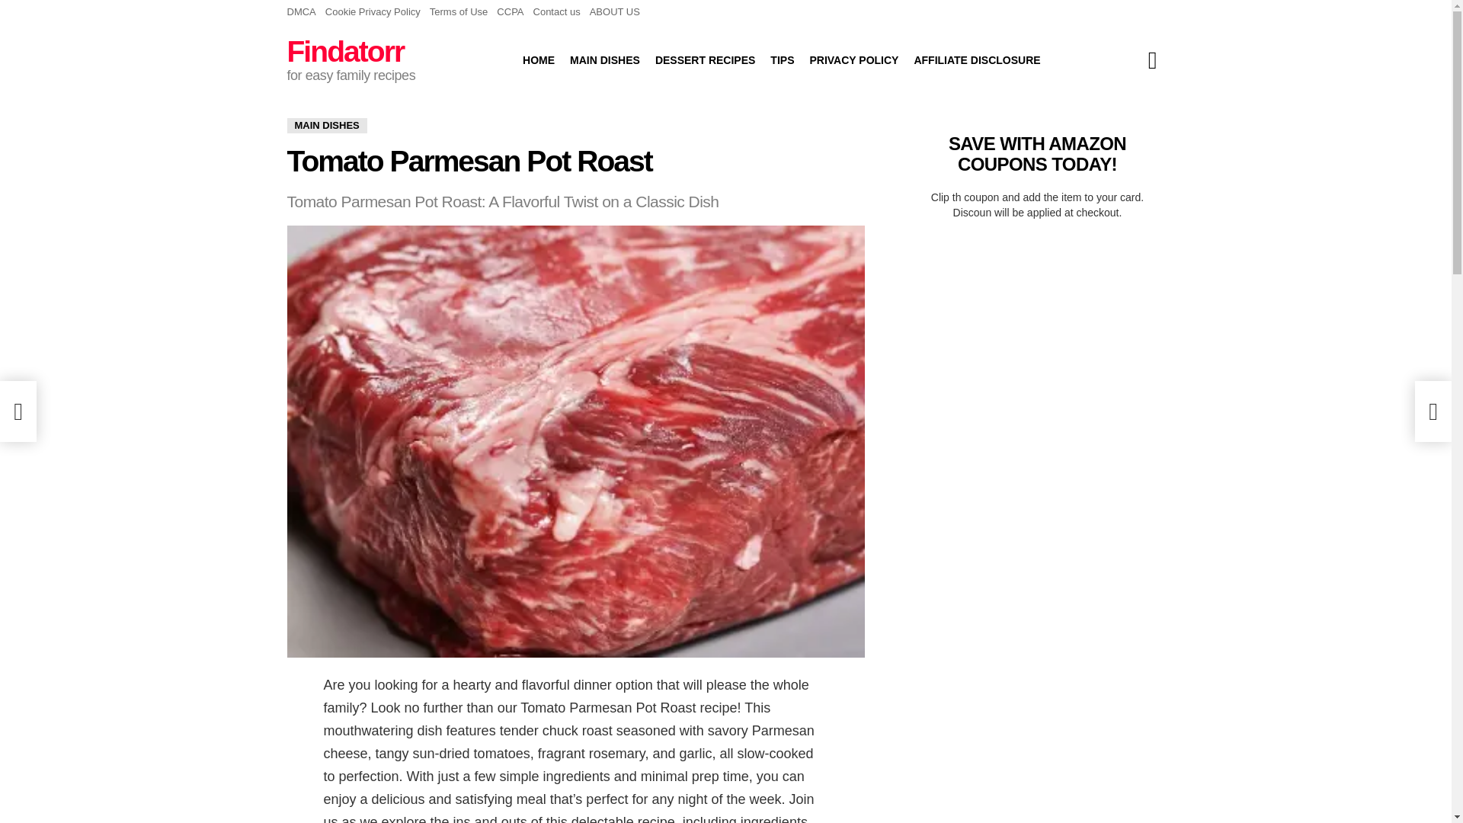  What do you see at coordinates (459, 12) in the screenshot?
I see `Terms of Use` at bounding box center [459, 12].